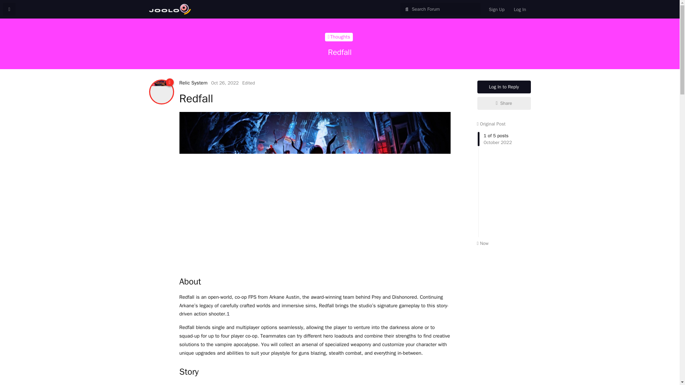  What do you see at coordinates (193, 83) in the screenshot?
I see `Relic System` at bounding box center [193, 83].